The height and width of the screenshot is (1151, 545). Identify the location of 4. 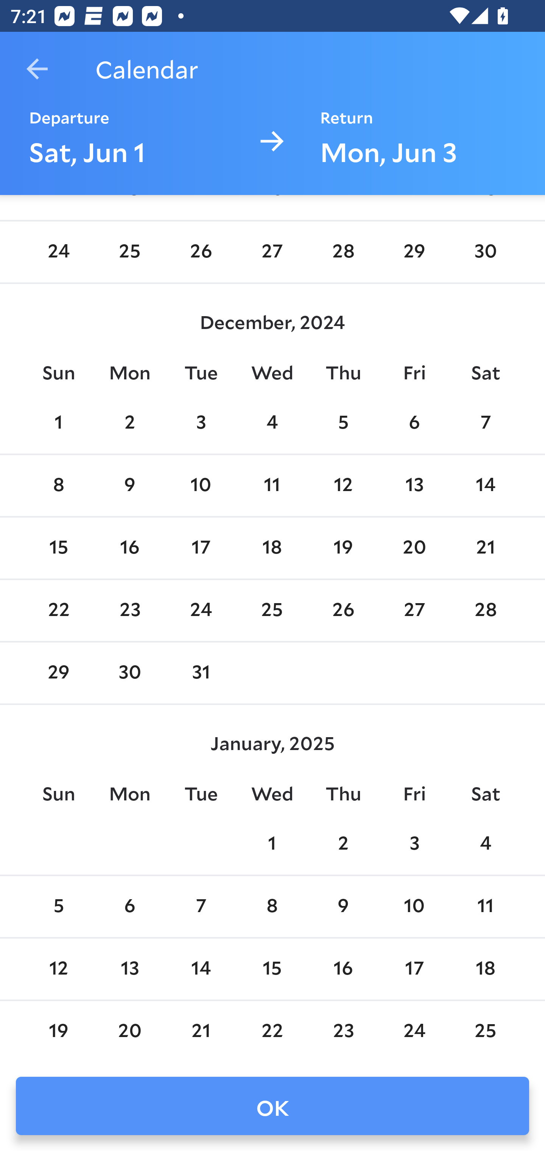
(485, 845).